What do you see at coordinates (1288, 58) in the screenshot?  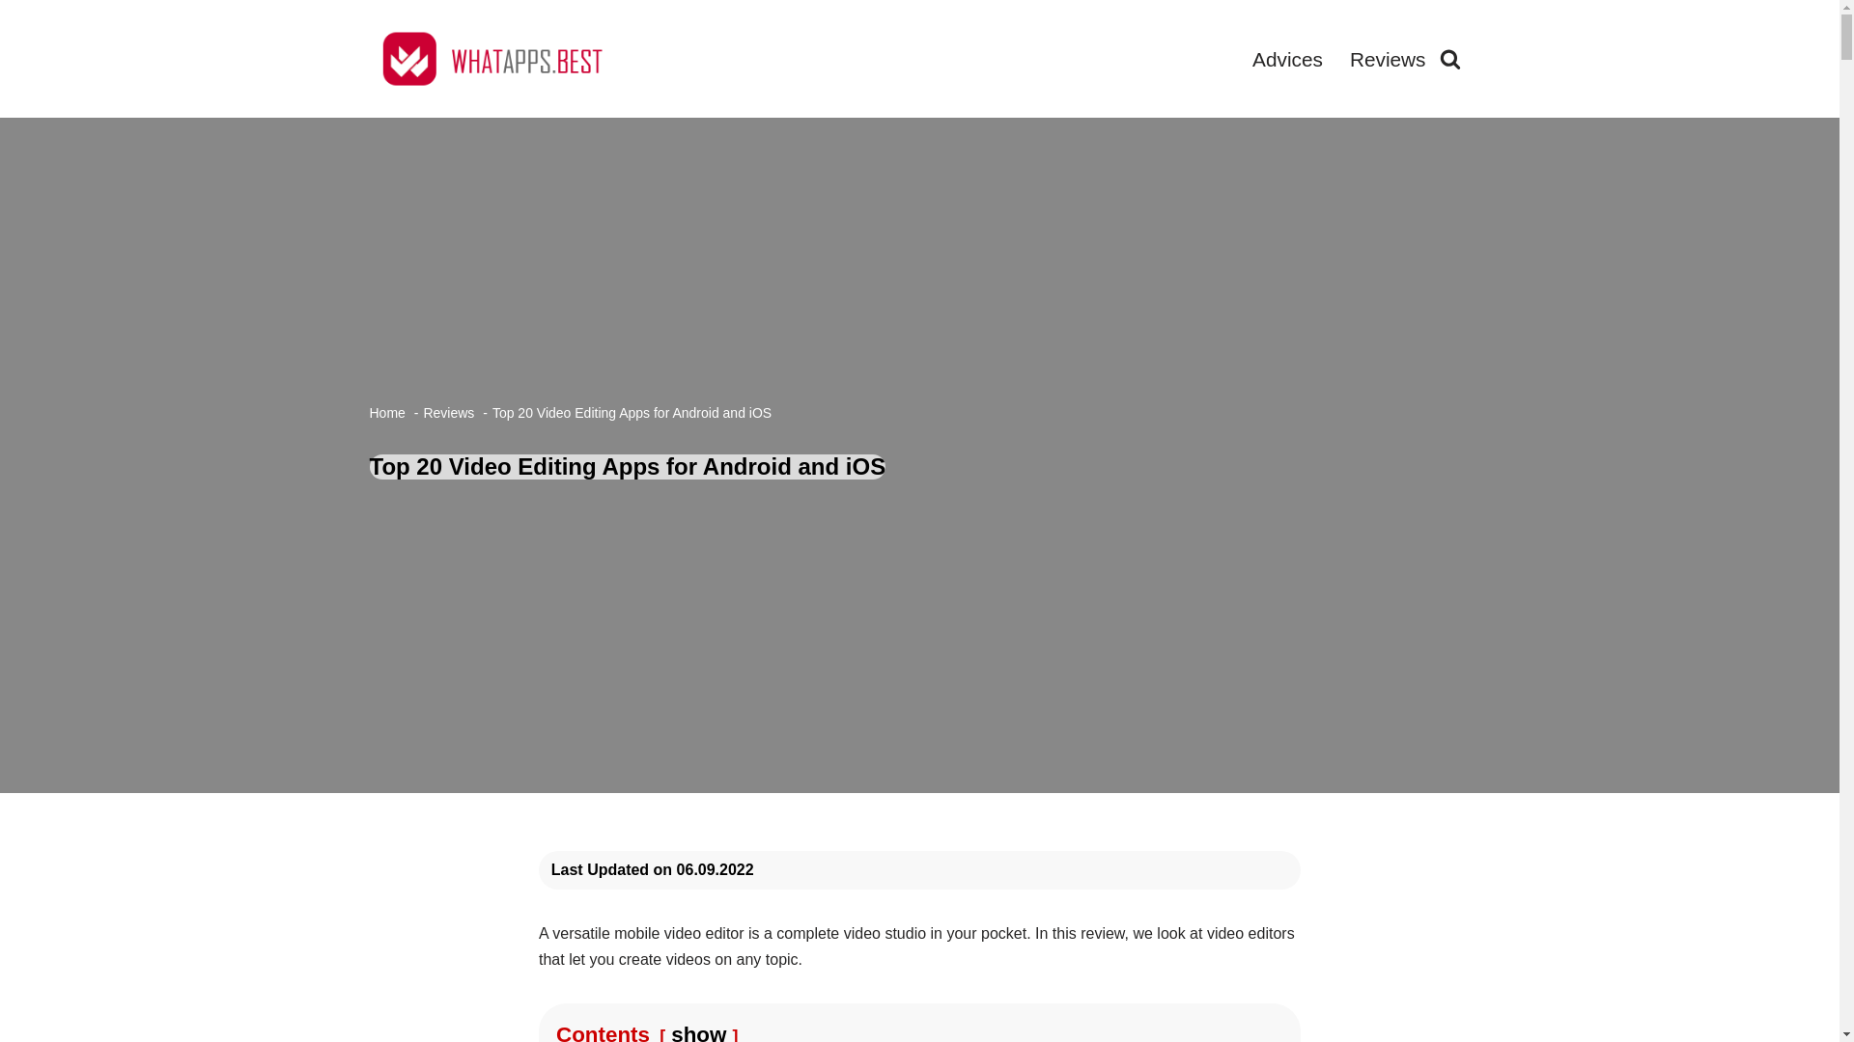 I see `Advices` at bounding box center [1288, 58].